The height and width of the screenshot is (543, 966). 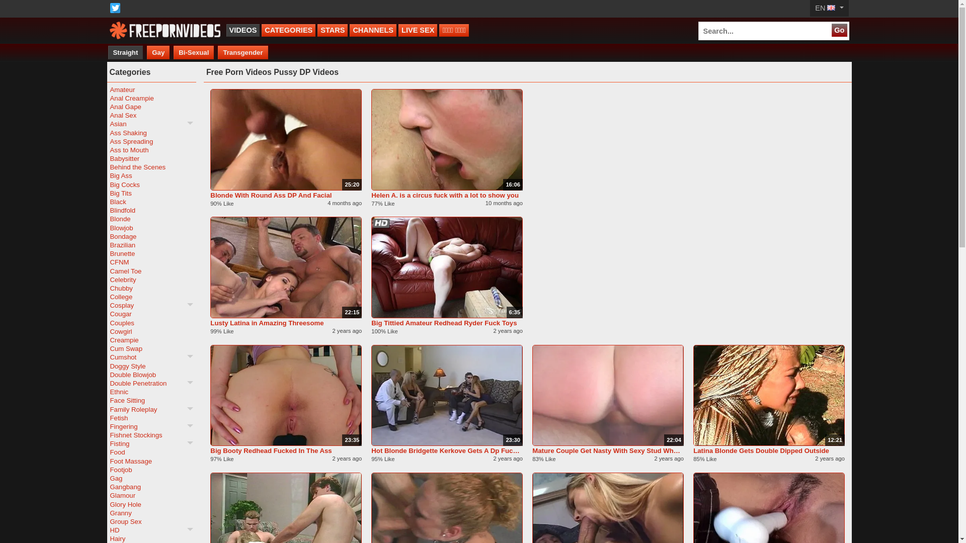 What do you see at coordinates (151, 340) in the screenshot?
I see `Creampie` at bounding box center [151, 340].